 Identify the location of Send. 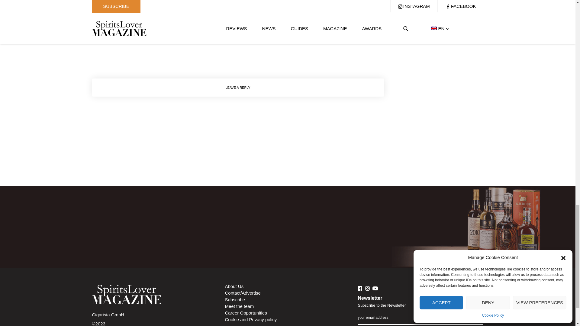
(476, 314).